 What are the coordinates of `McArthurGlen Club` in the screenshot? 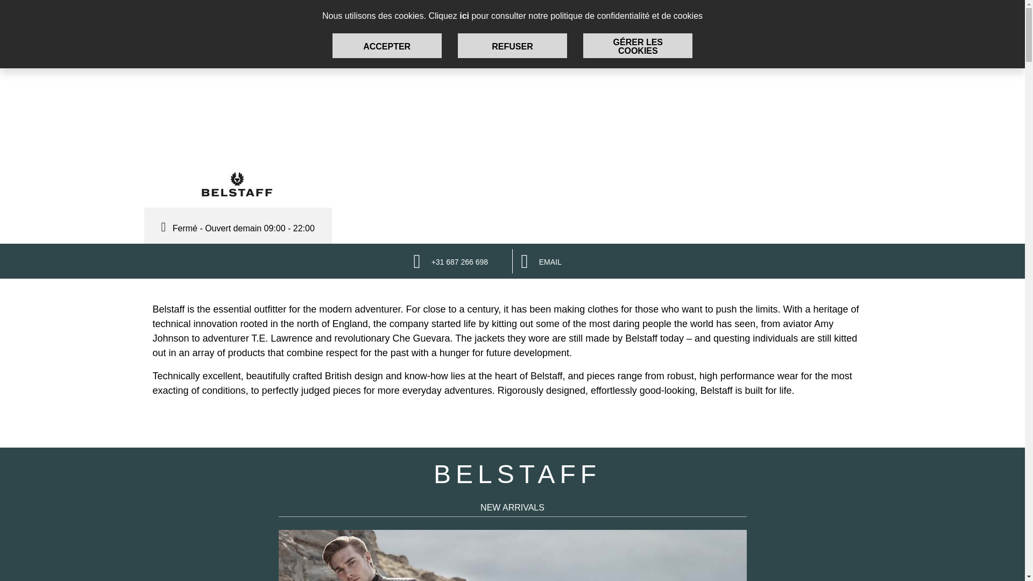 It's located at (763, 19).